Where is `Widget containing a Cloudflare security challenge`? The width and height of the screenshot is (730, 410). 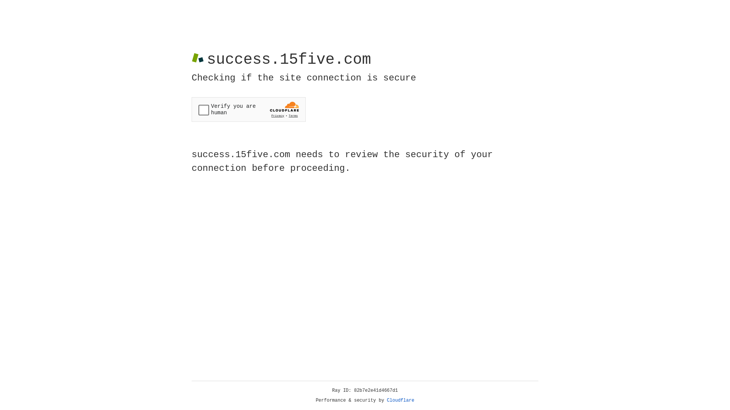
Widget containing a Cloudflare security challenge is located at coordinates (249, 109).